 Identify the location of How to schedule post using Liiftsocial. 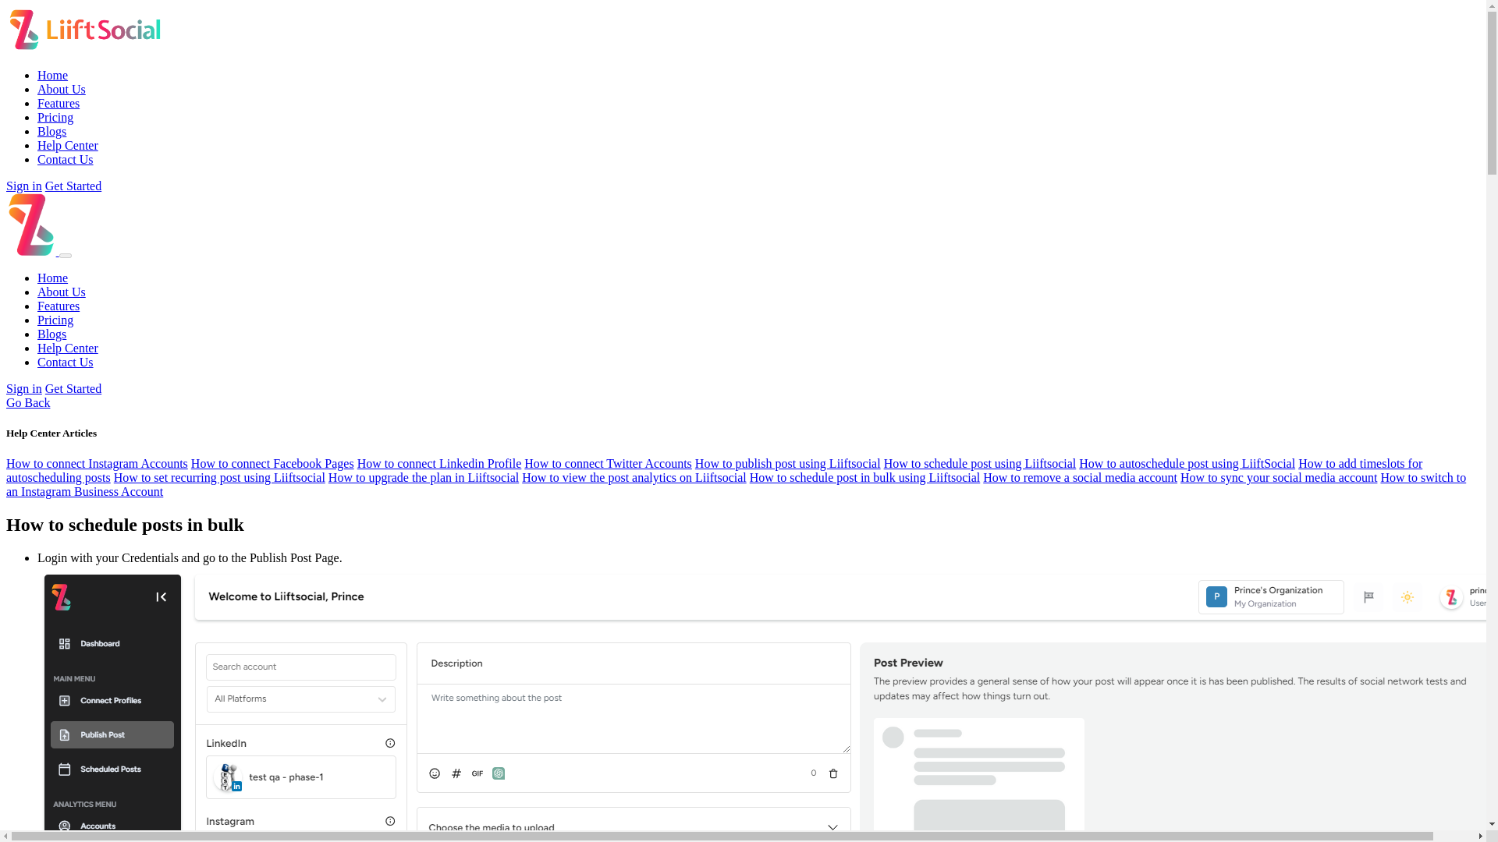
(980, 463).